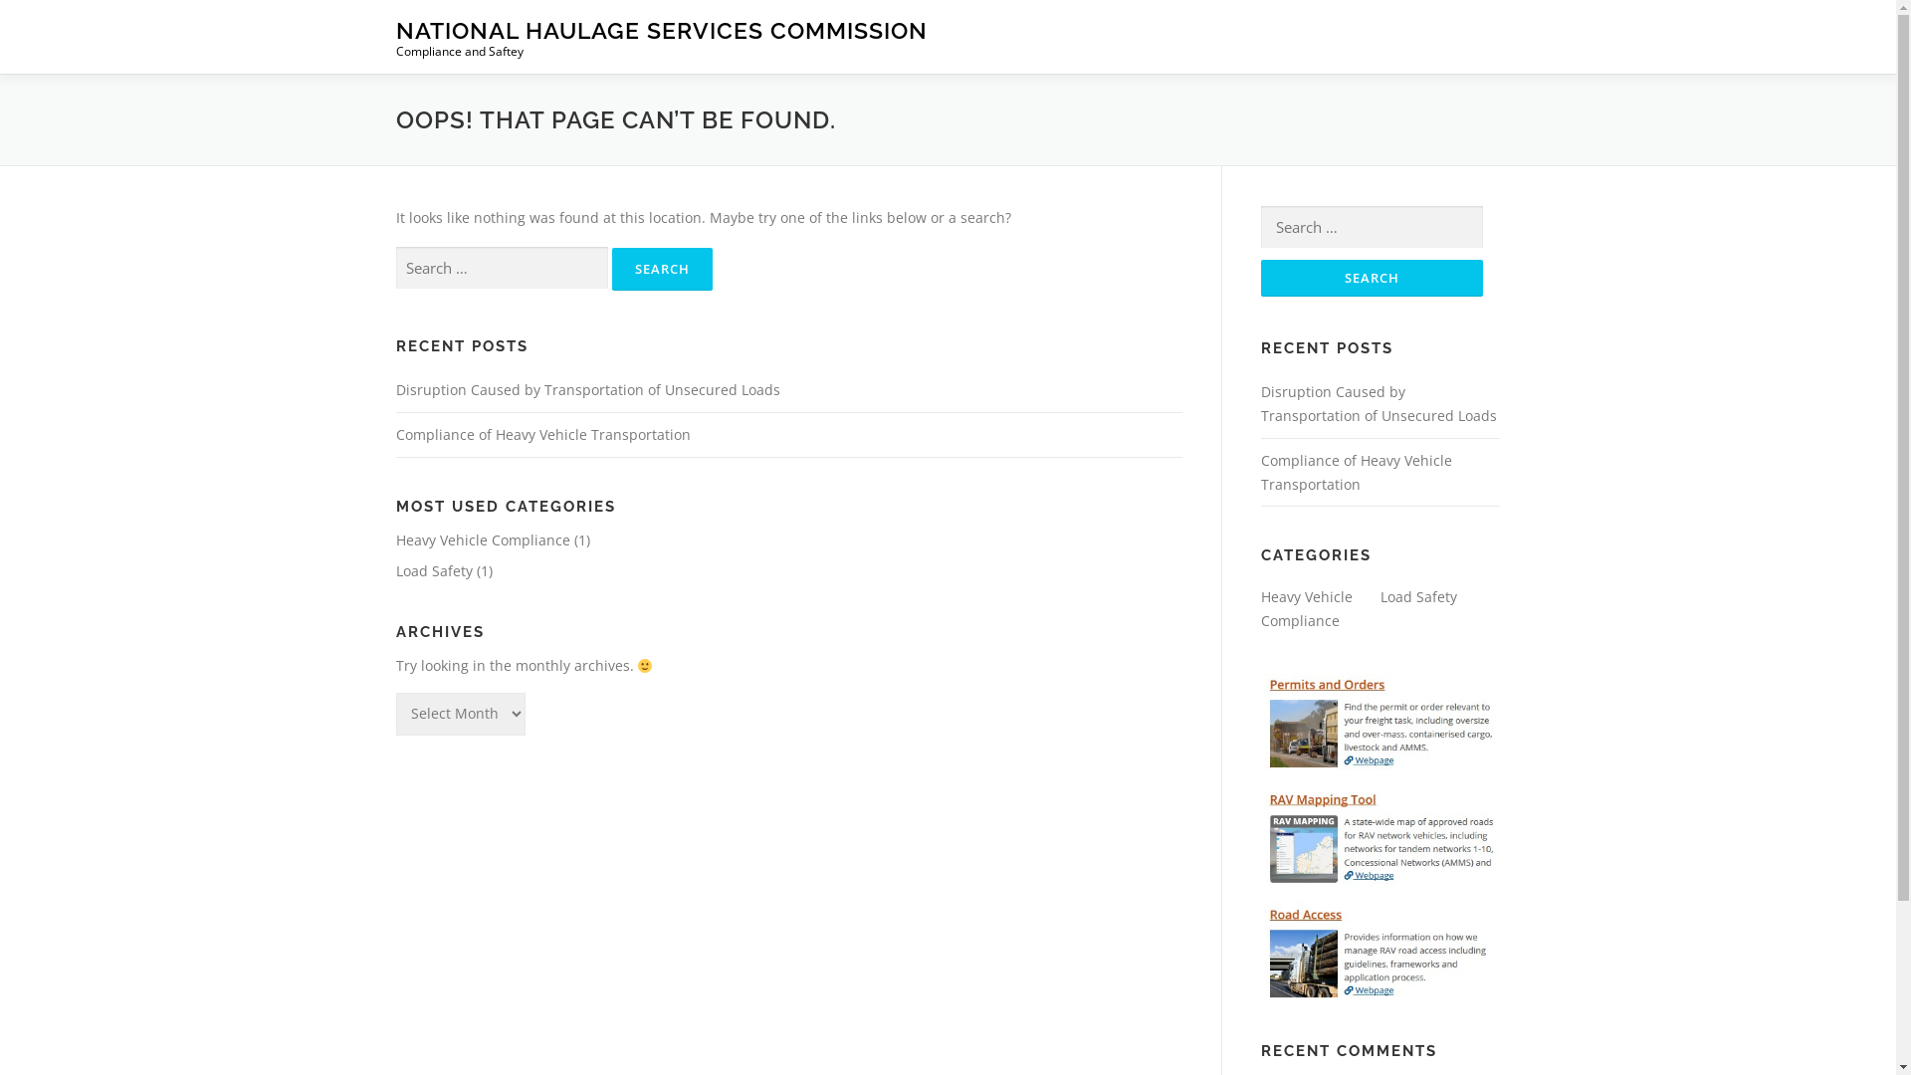 The image size is (1911, 1075). Describe the element at coordinates (484, 539) in the screenshot. I see `Heavy Vehicle Compliance` at that location.